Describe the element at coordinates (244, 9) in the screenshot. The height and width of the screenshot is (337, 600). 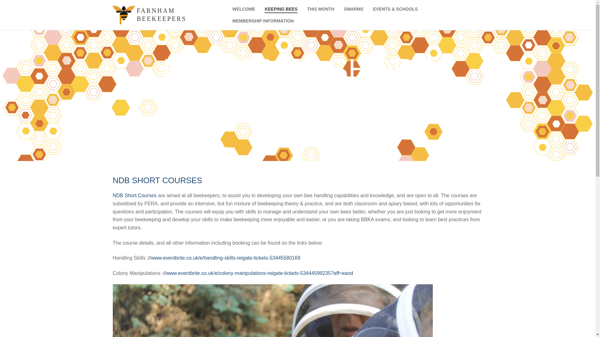
I see `WELCOME` at that location.